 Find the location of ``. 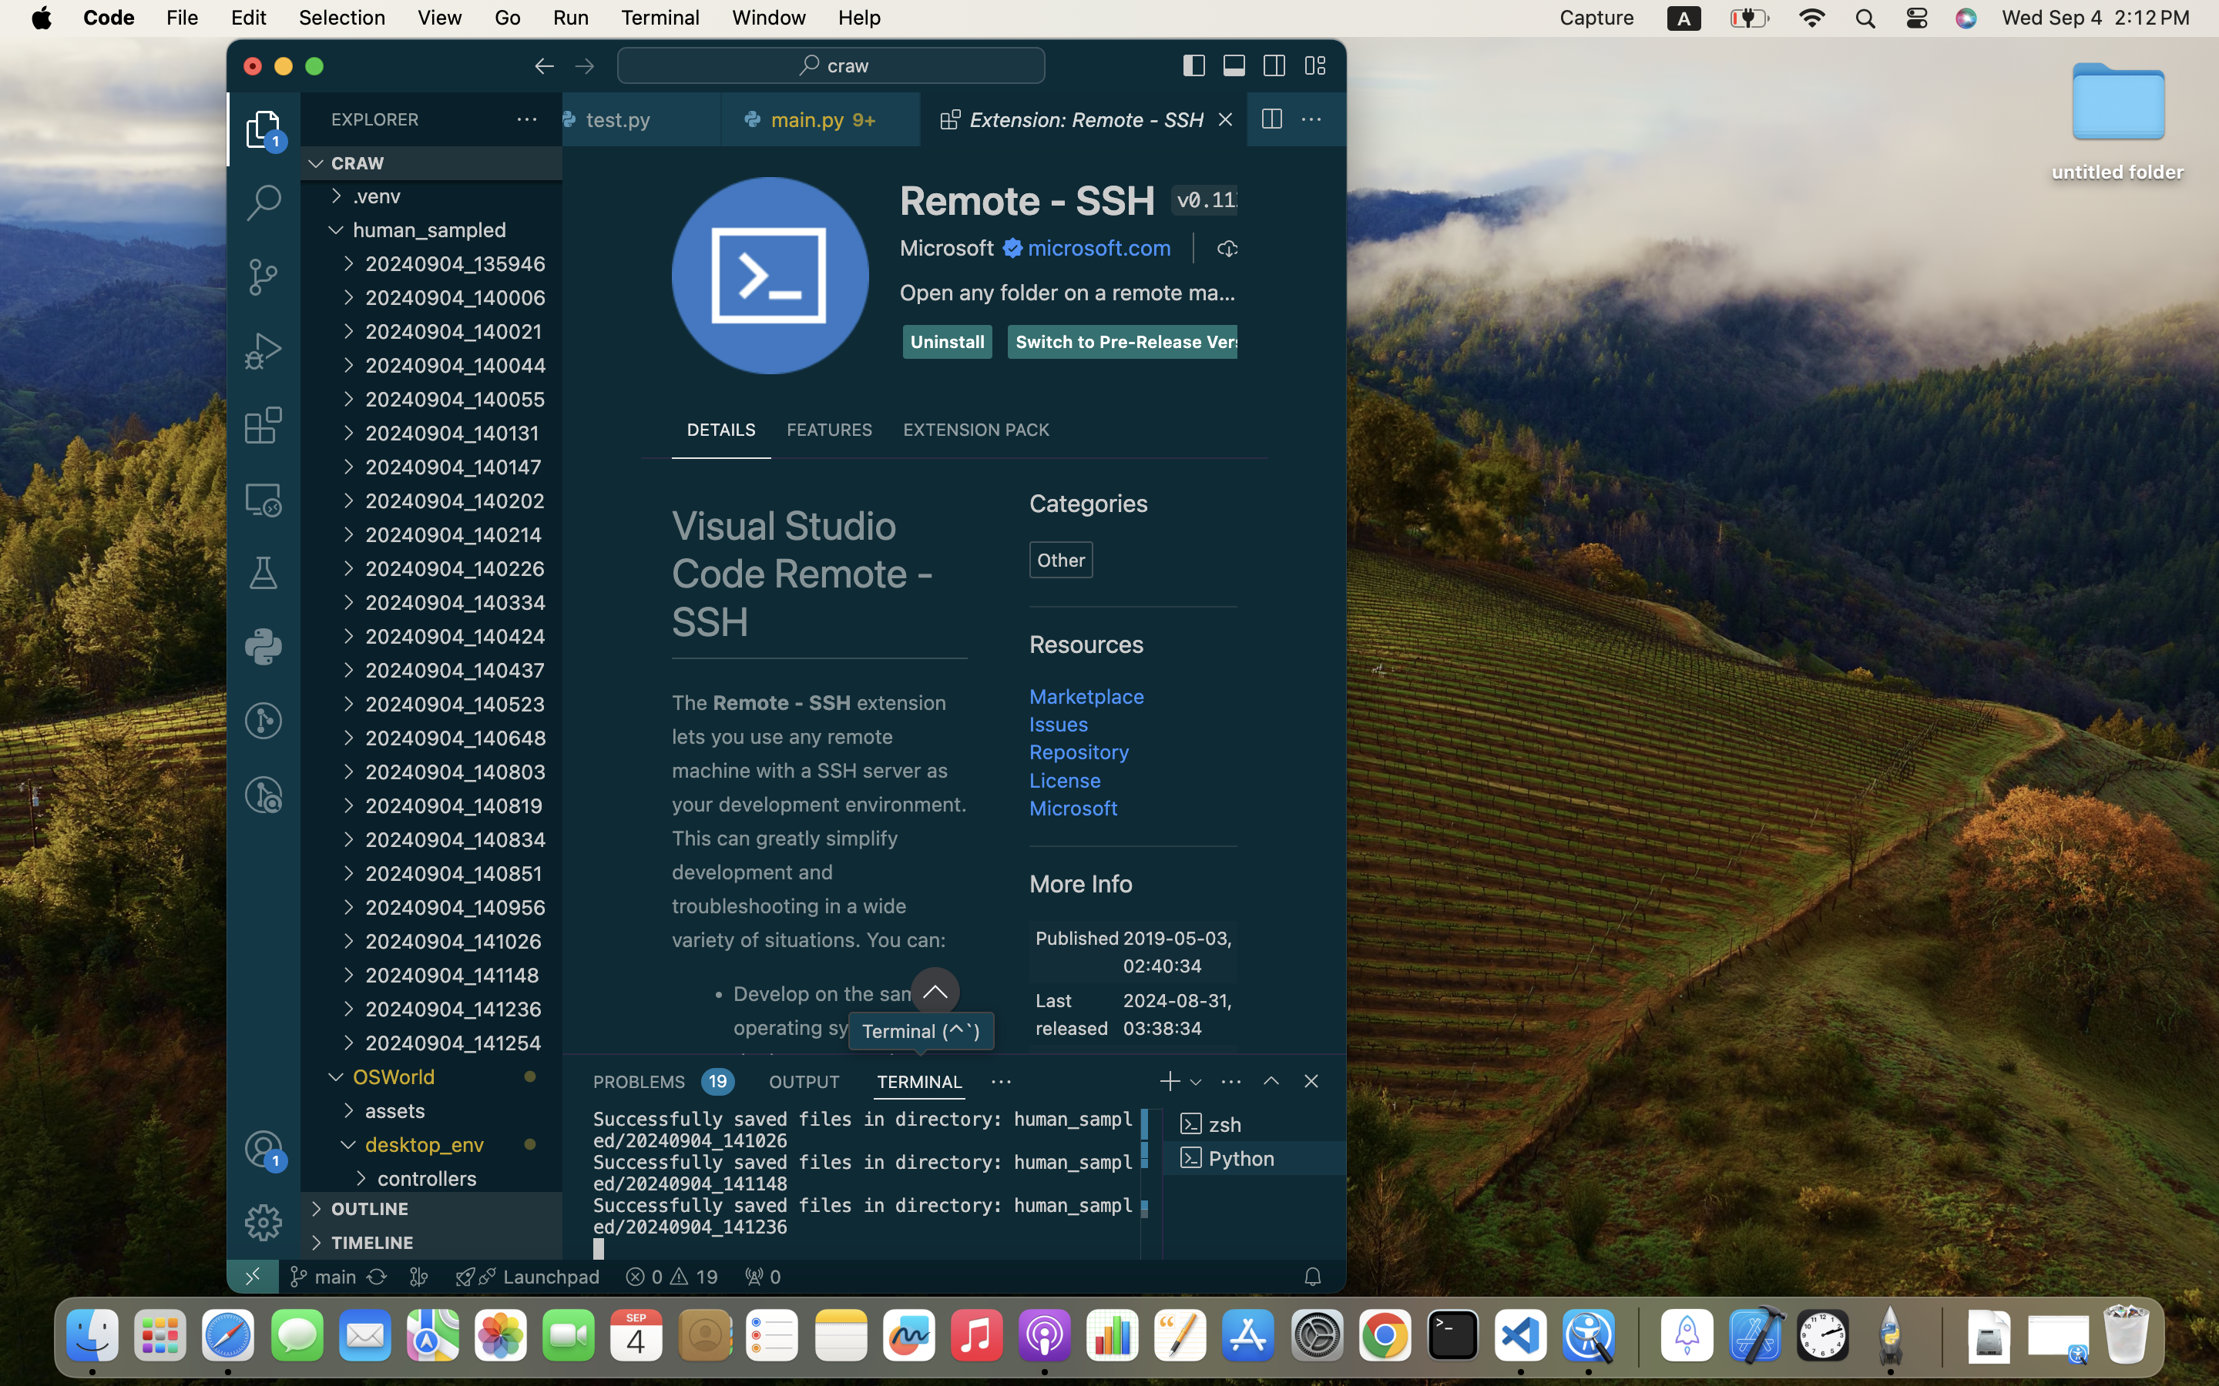

 is located at coordinates (264, 1149).